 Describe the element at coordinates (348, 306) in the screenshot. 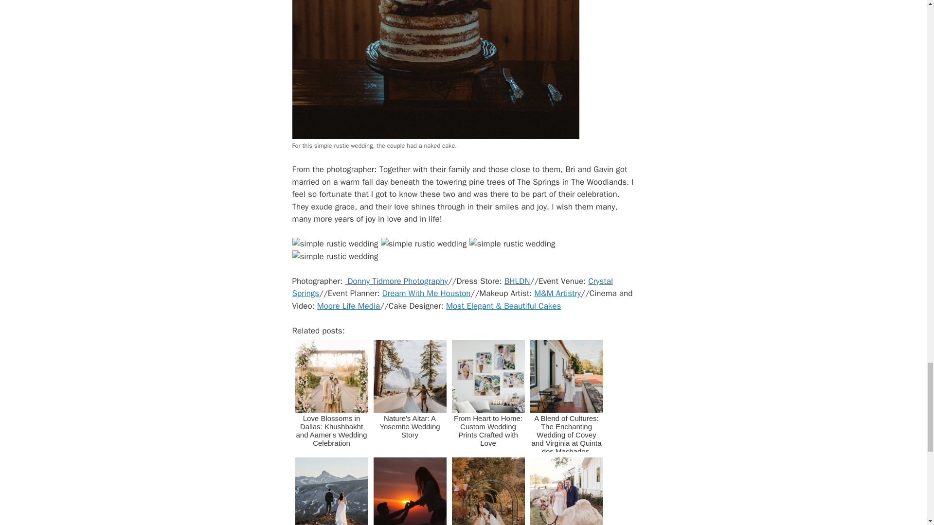

I see `Moore Life Media` at that location.